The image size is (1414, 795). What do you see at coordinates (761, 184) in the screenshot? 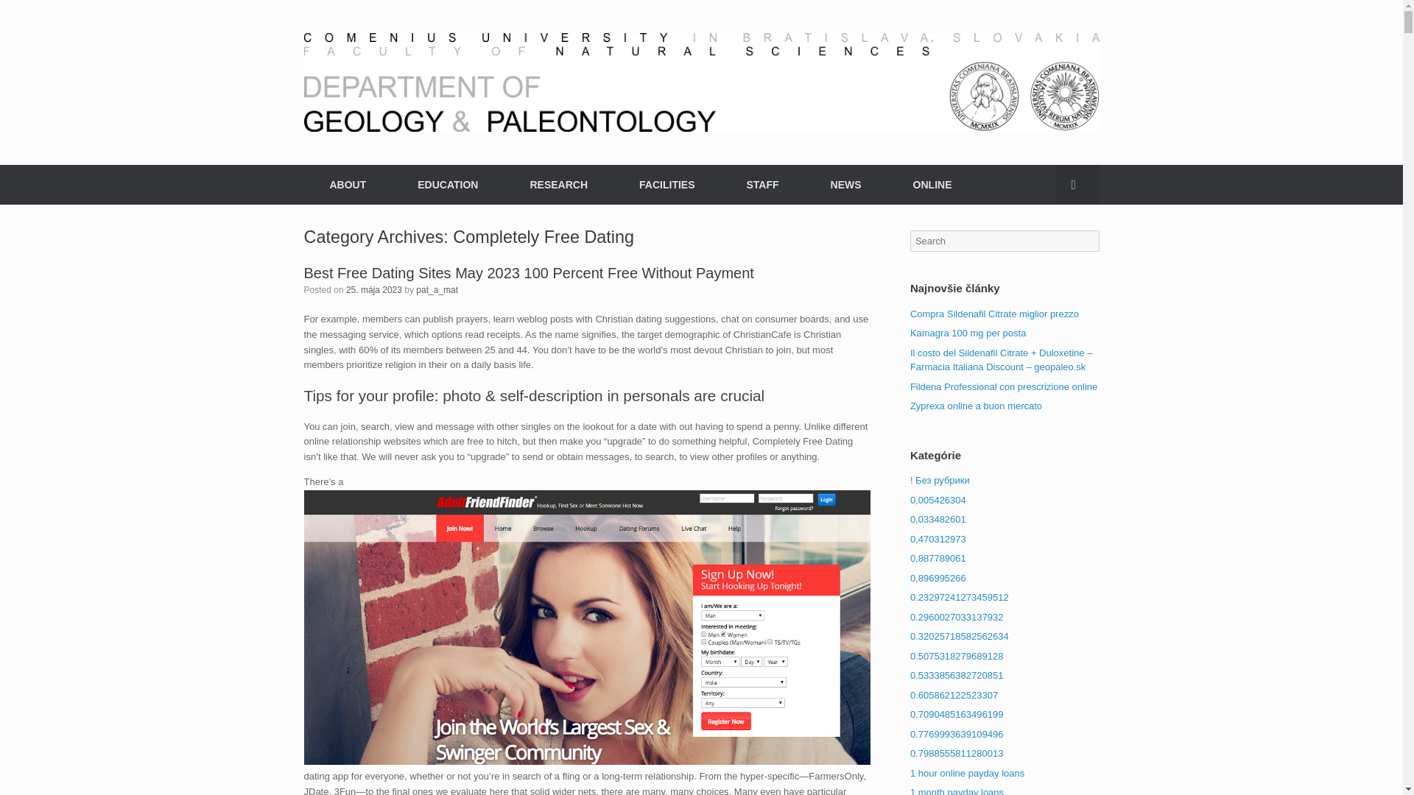
I see `STAFF` at bounding box center [761, 184].